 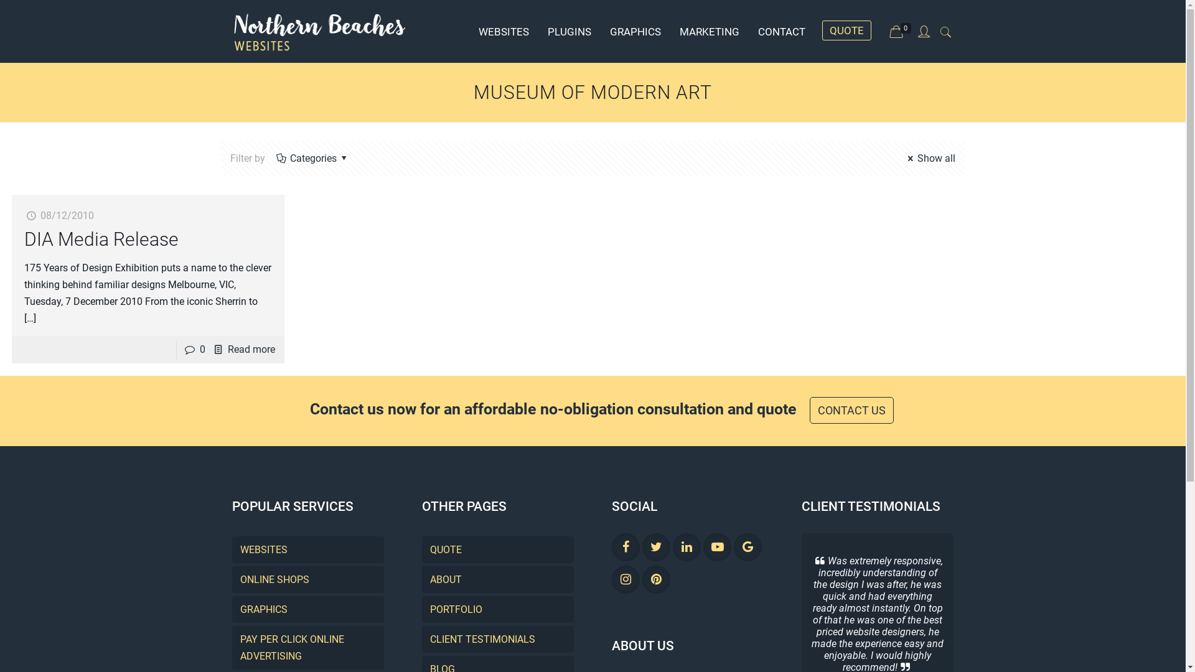 What do you see at coordinates (203, 350) in the screenshot?
I see `0` at bounding box center [203, 350].